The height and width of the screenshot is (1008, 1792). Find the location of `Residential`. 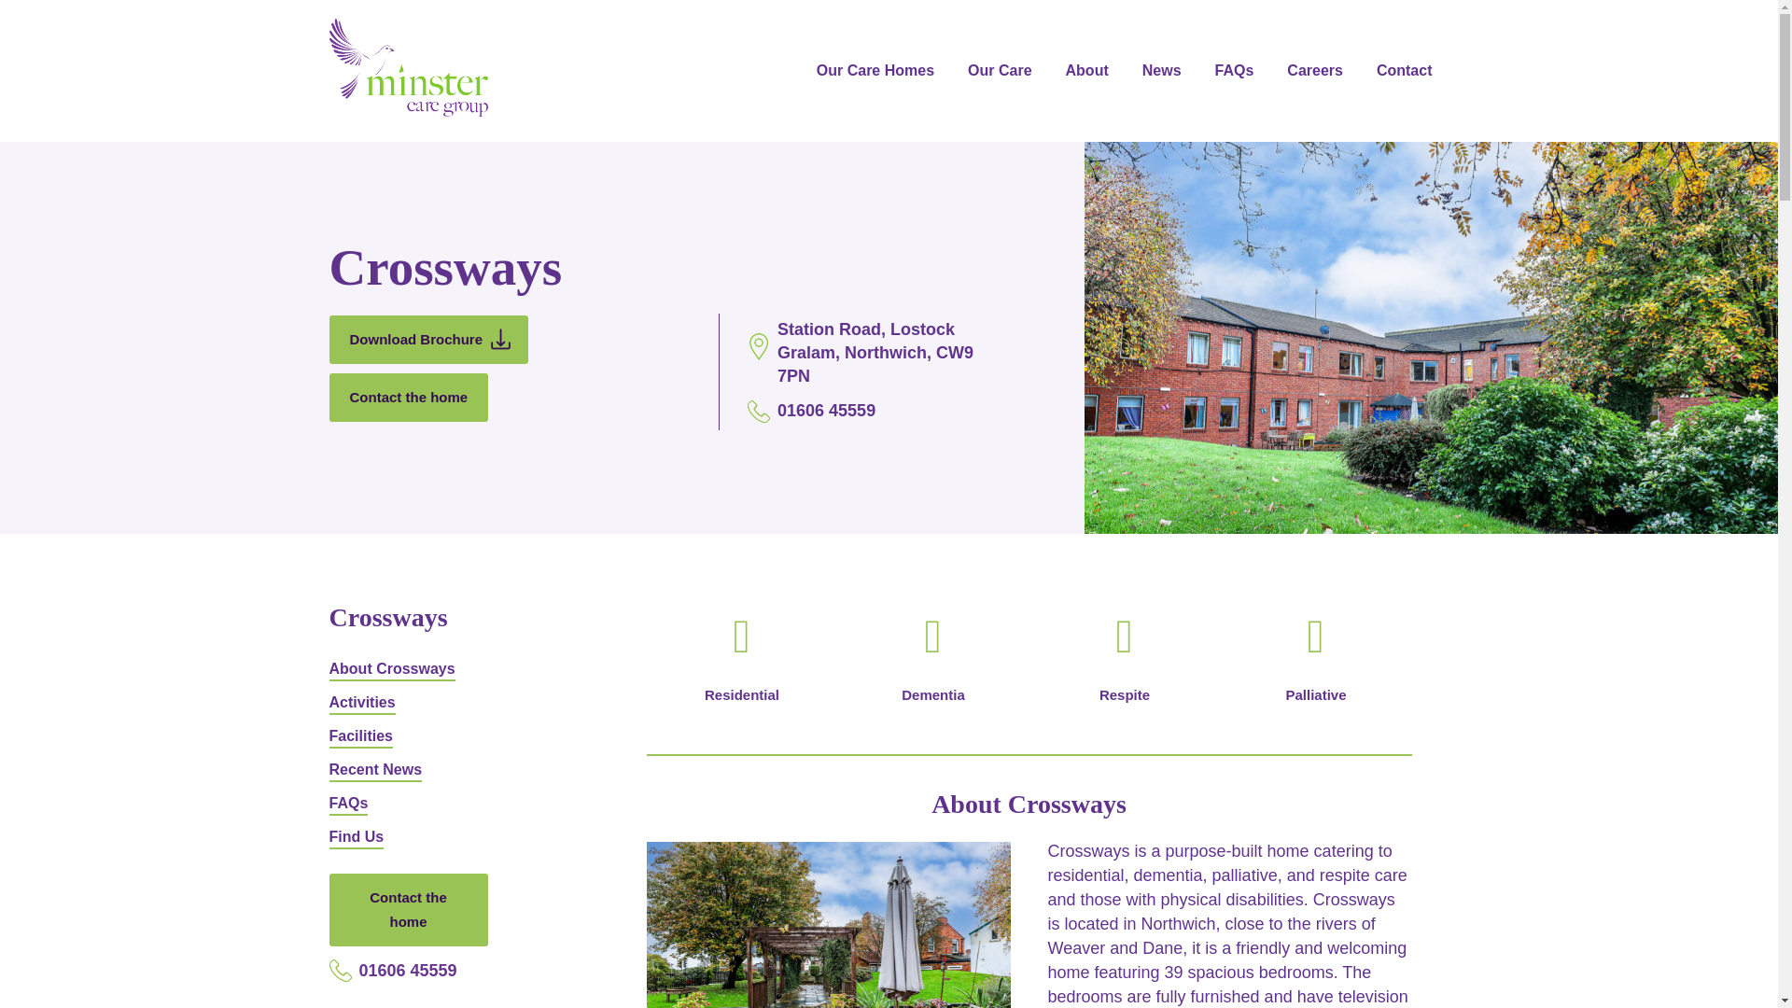

Residential is located at coordinates (741, 666).